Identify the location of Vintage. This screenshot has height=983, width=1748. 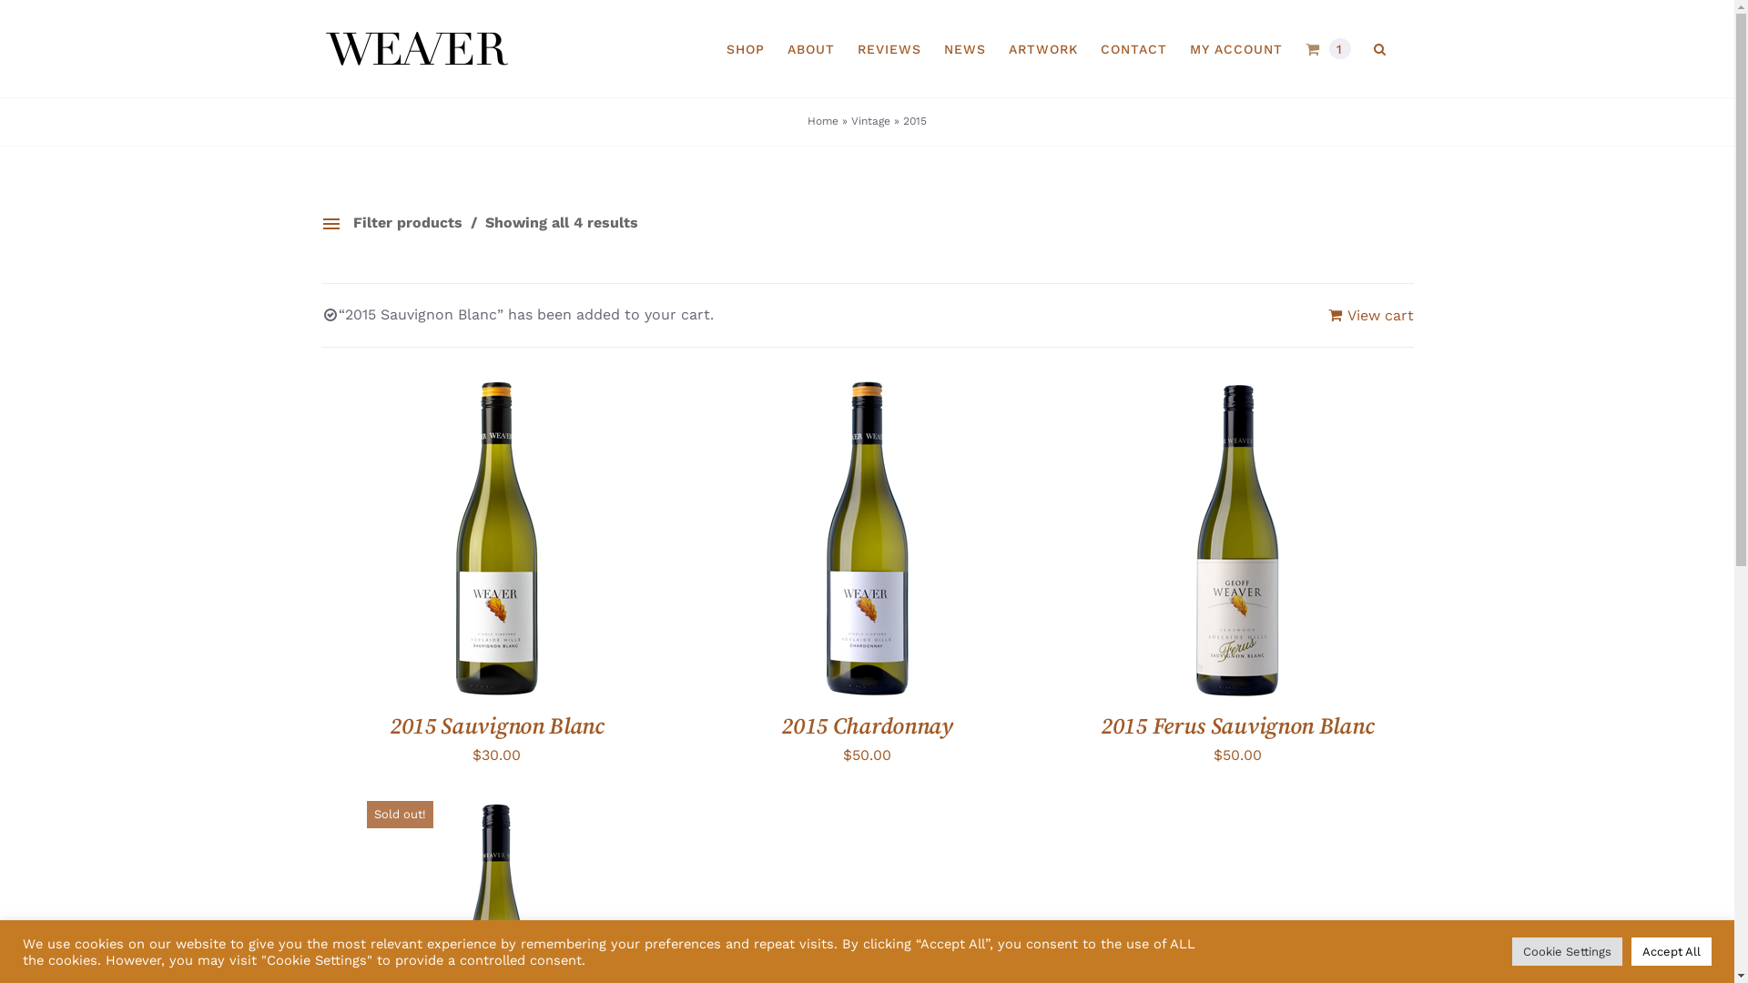
(870, 121).